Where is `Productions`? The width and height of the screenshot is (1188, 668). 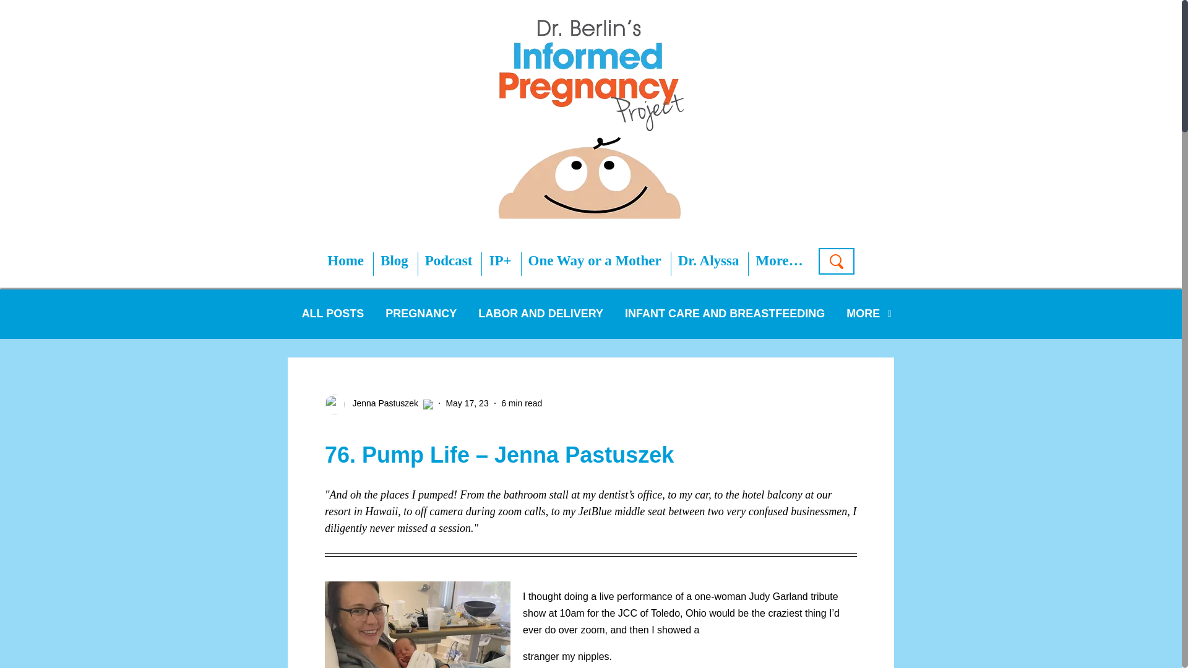 Productions is located at coordinates (861, 286).